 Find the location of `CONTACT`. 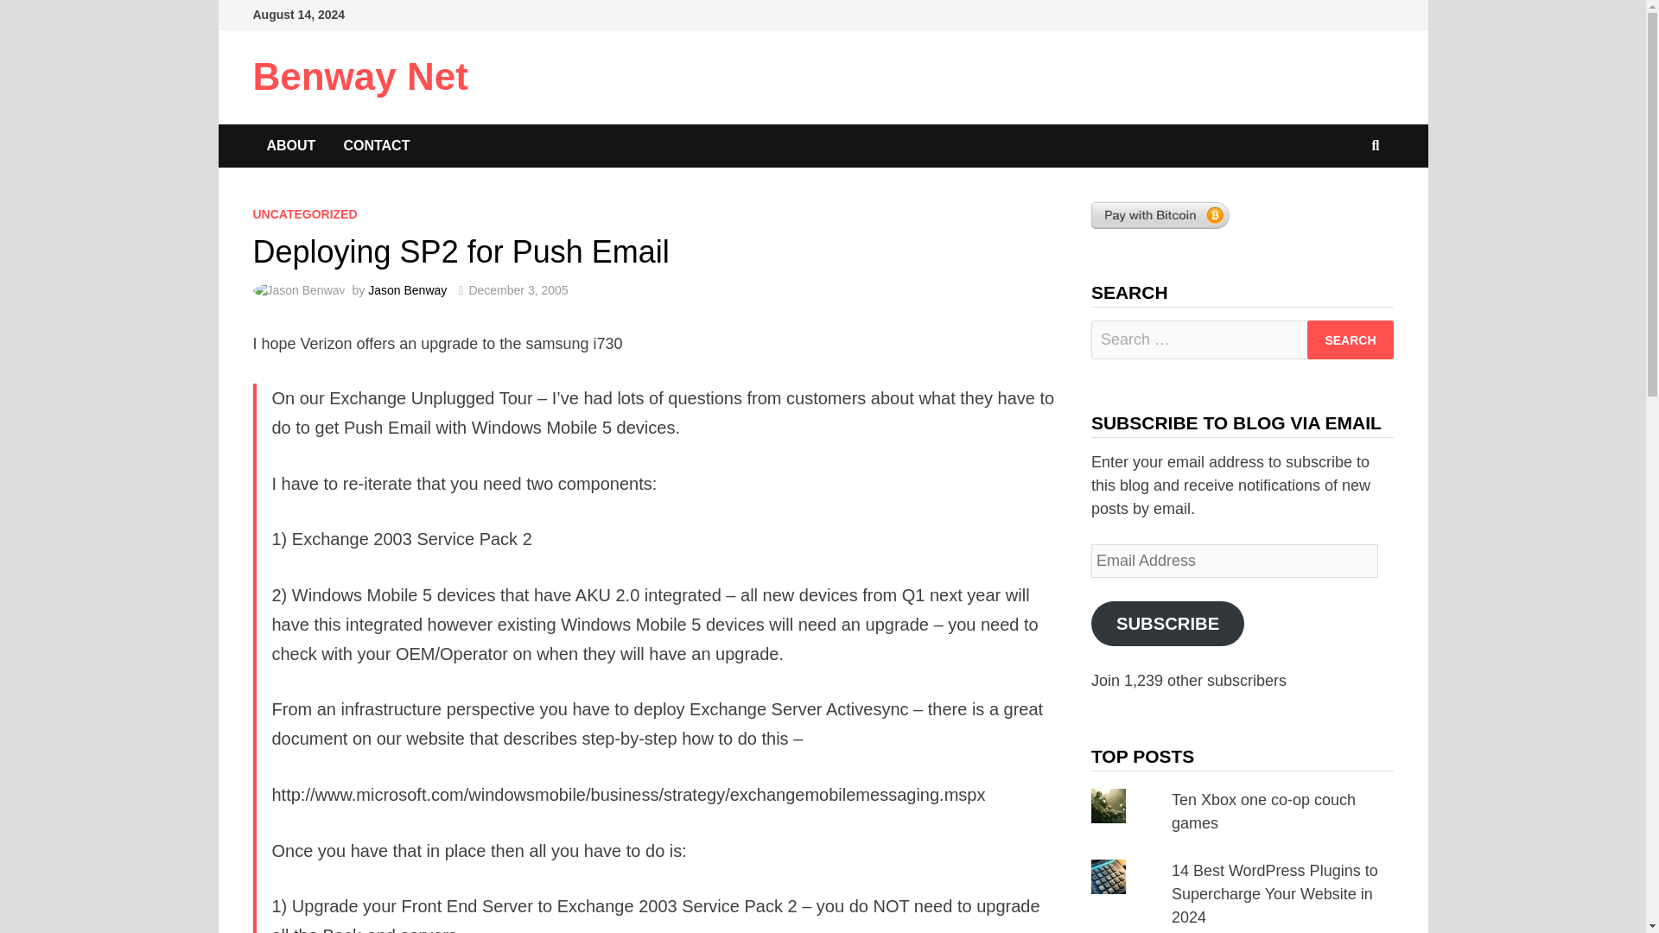

CONTACT is located at coordinates (375, 145).